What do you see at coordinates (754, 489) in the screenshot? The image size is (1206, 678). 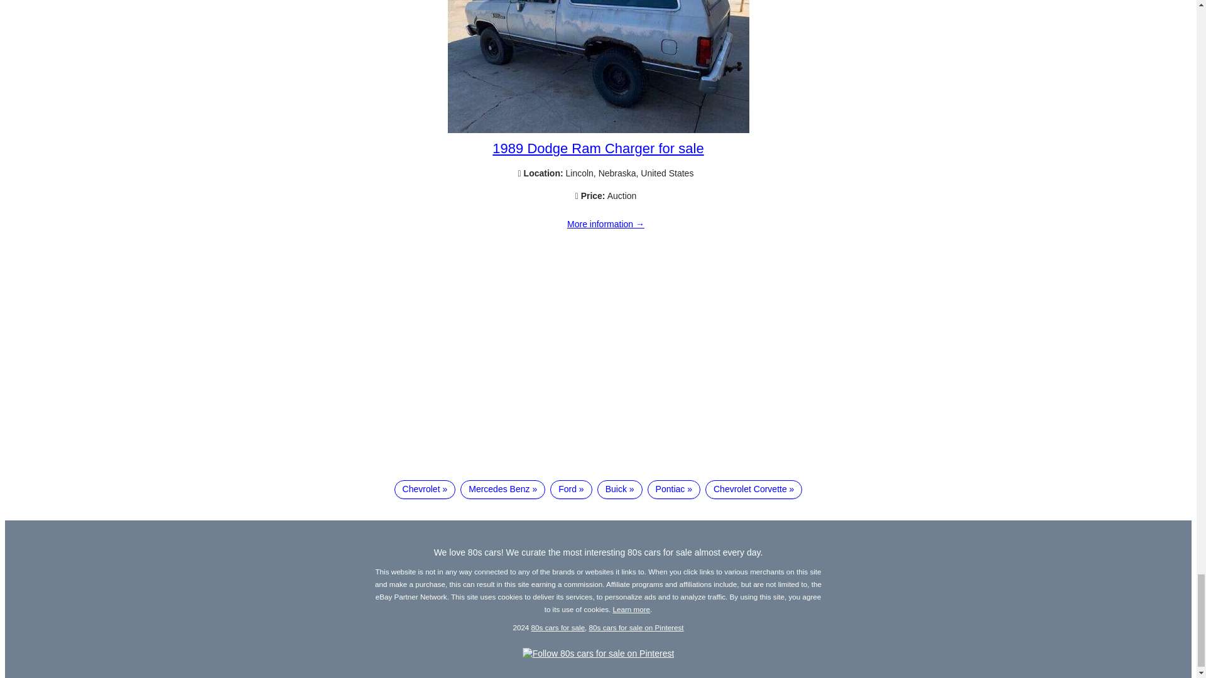 I see `Chevrolet Corvette` at bounding box center [754, 489].